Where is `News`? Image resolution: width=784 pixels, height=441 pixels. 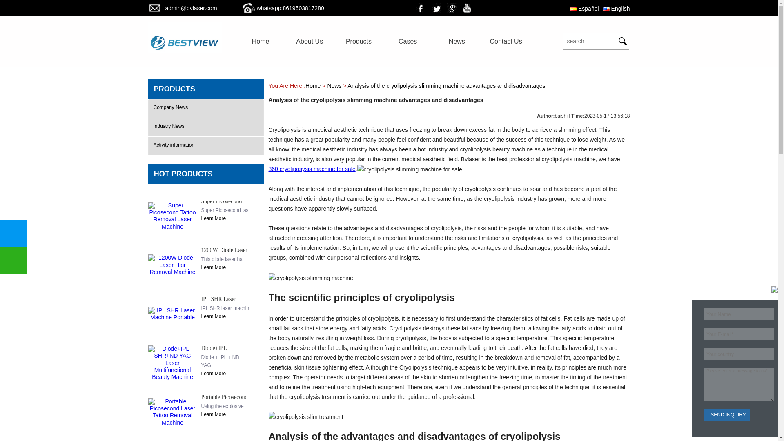 News is located at coordinates (457, 41).